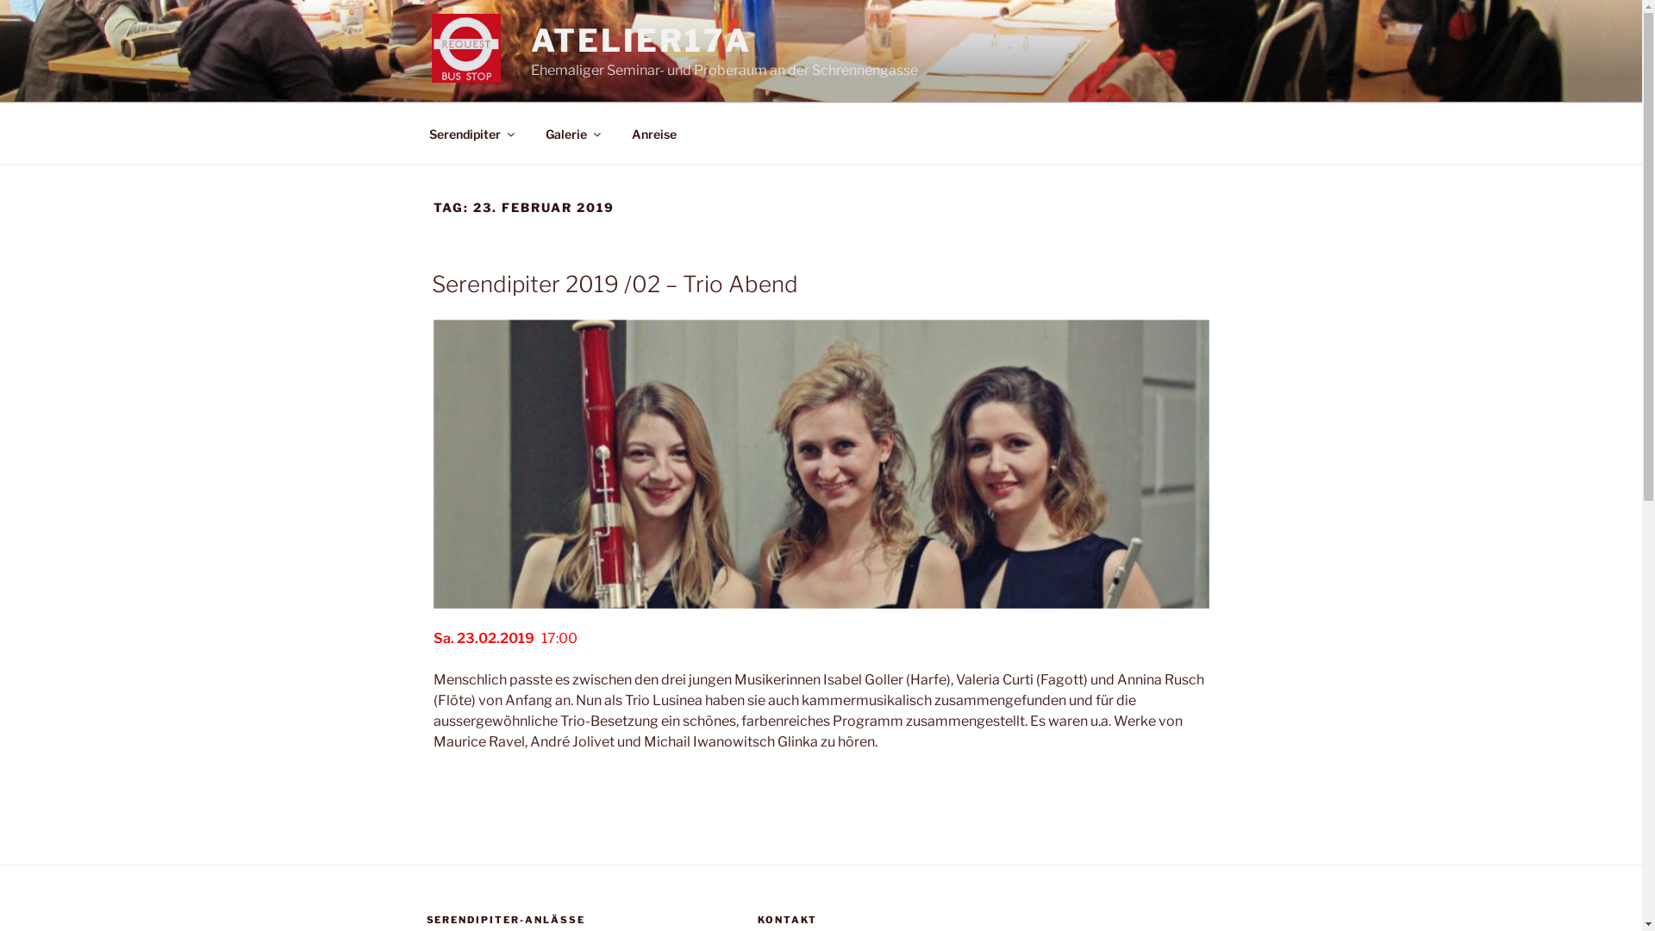  Describe the element at coordinates (655, 133) in the screenshot. I see `Anreise` at that location.